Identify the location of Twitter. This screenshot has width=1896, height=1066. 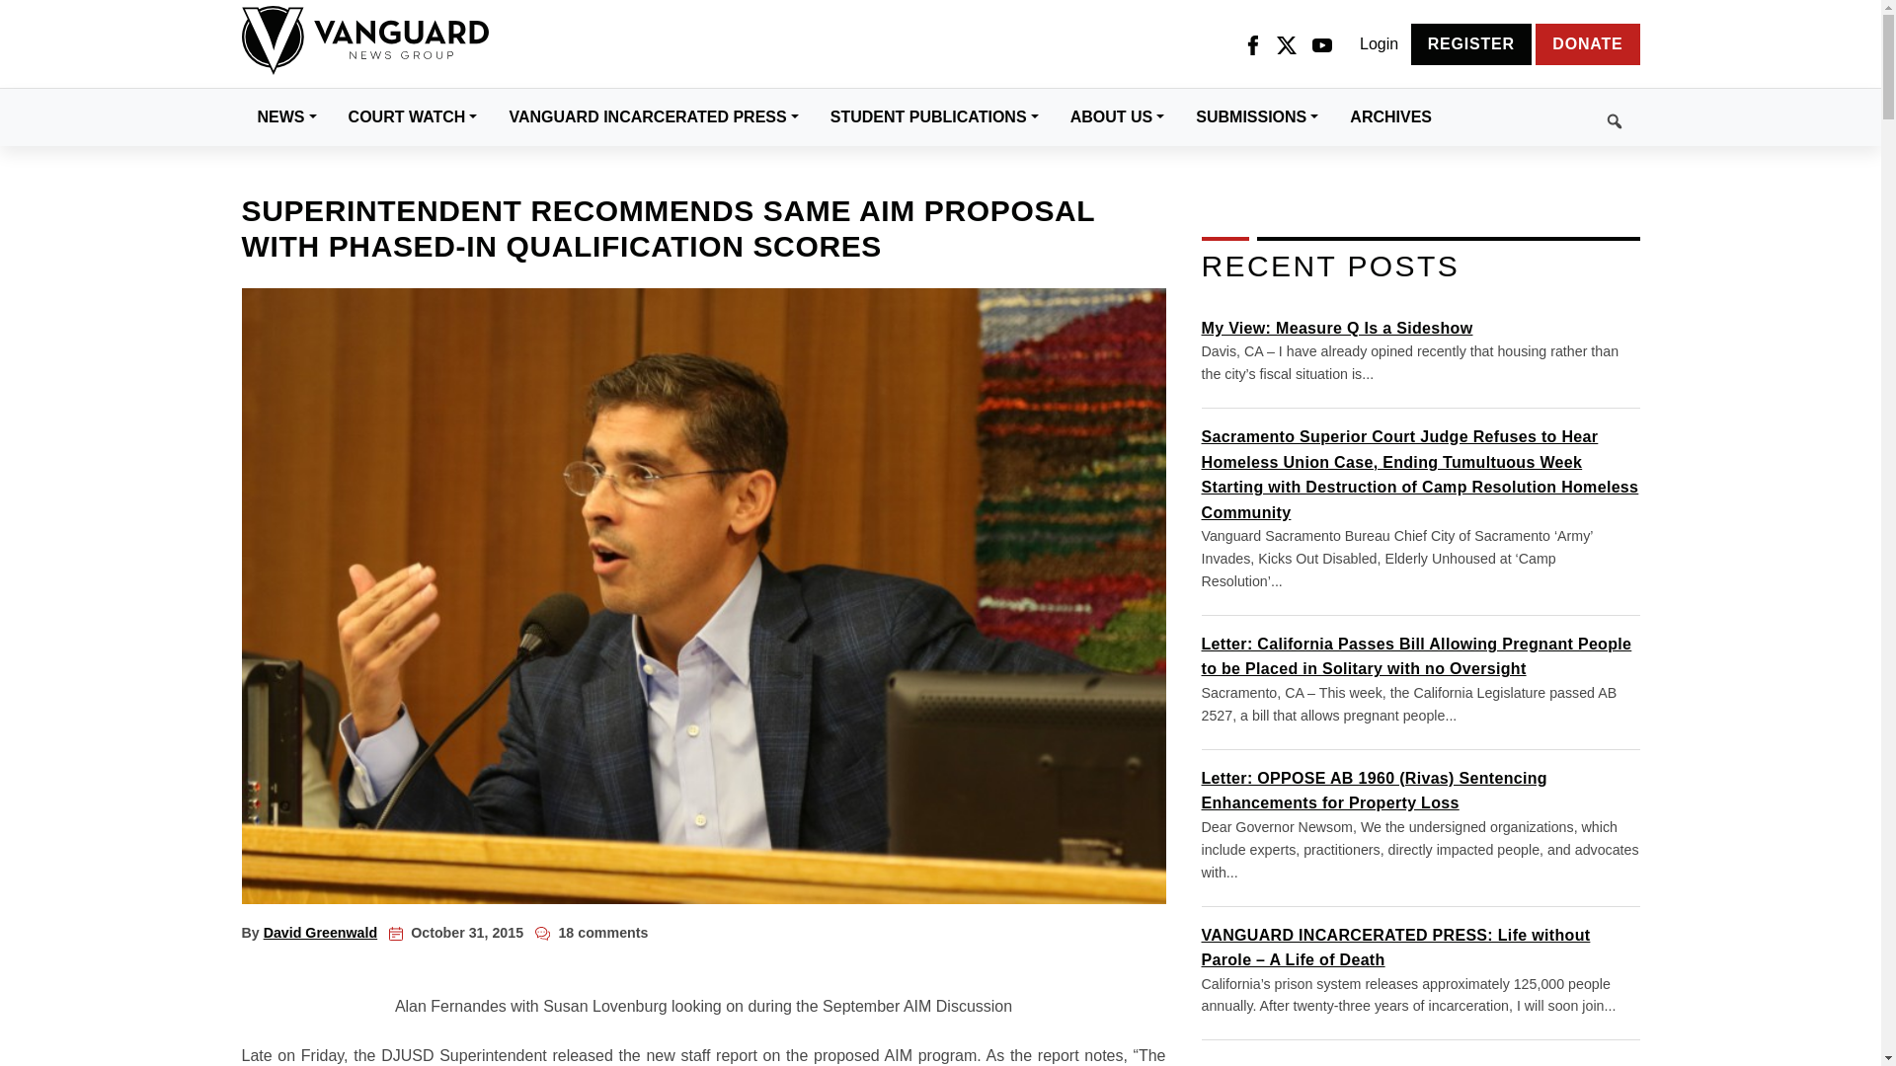
(1286, 44).